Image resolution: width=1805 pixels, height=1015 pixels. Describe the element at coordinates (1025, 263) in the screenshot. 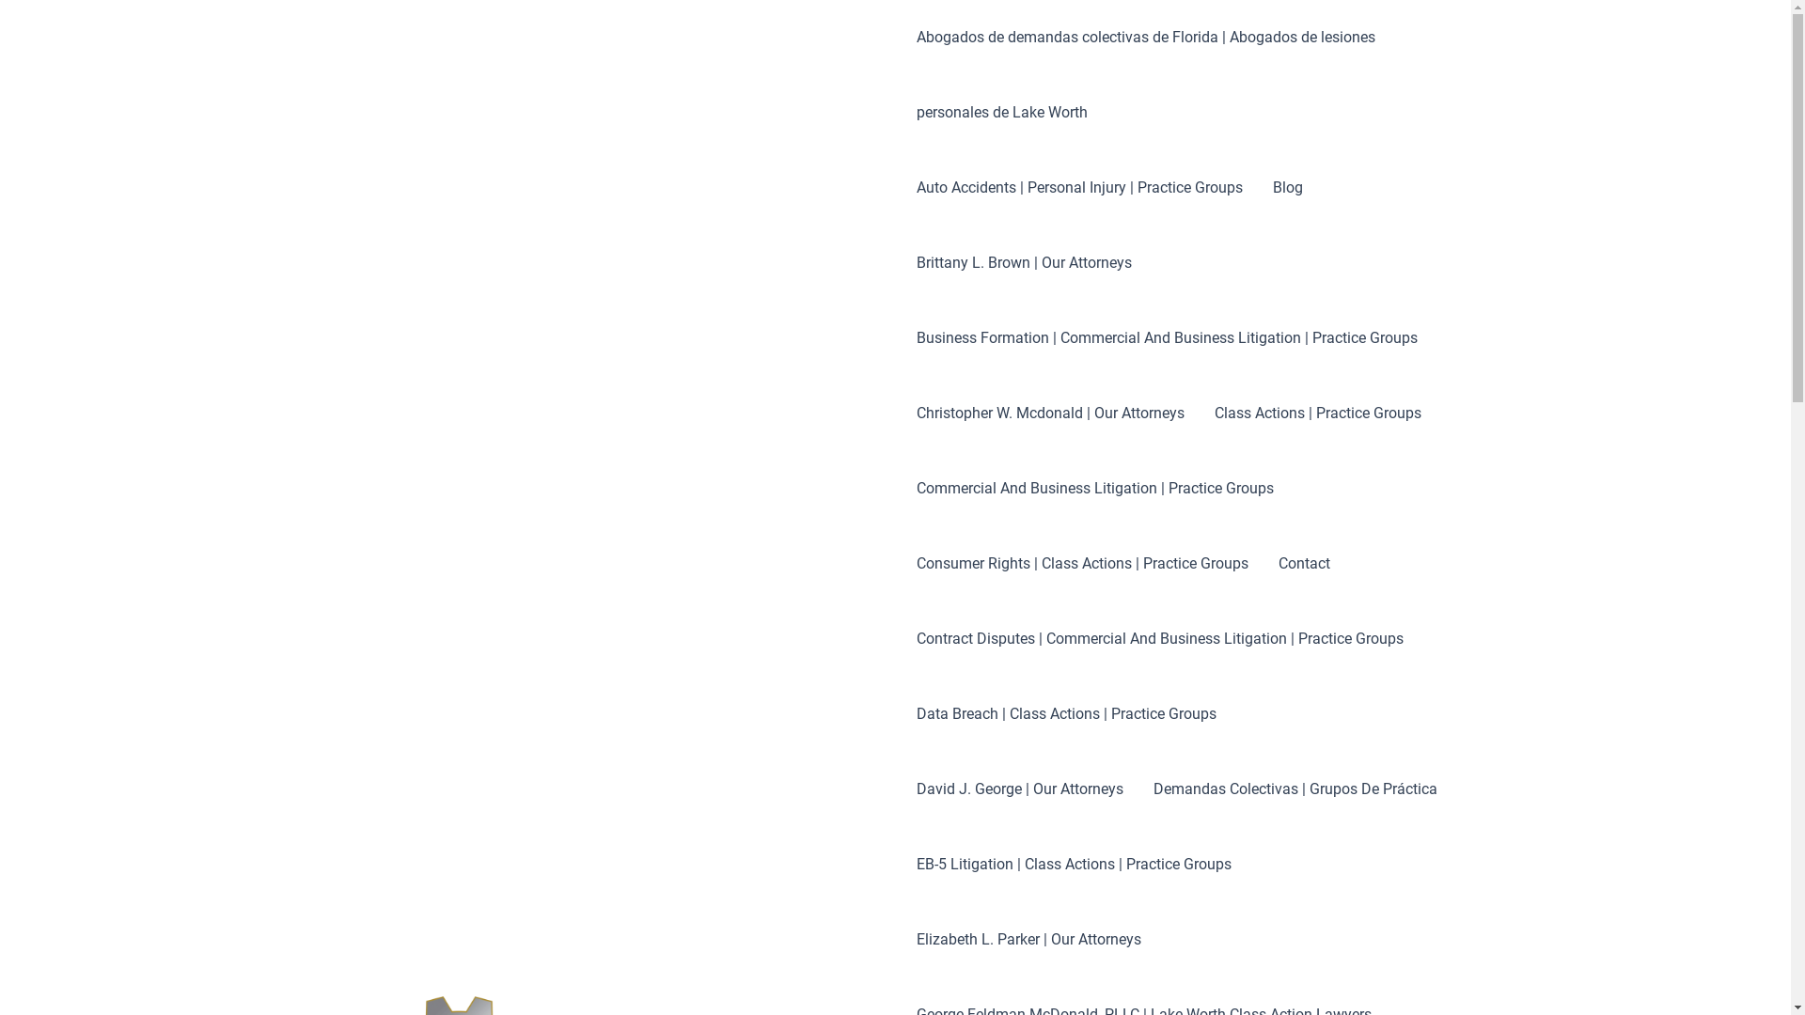

I see `Brittany L. Brown | Our Attorneys` at that location.